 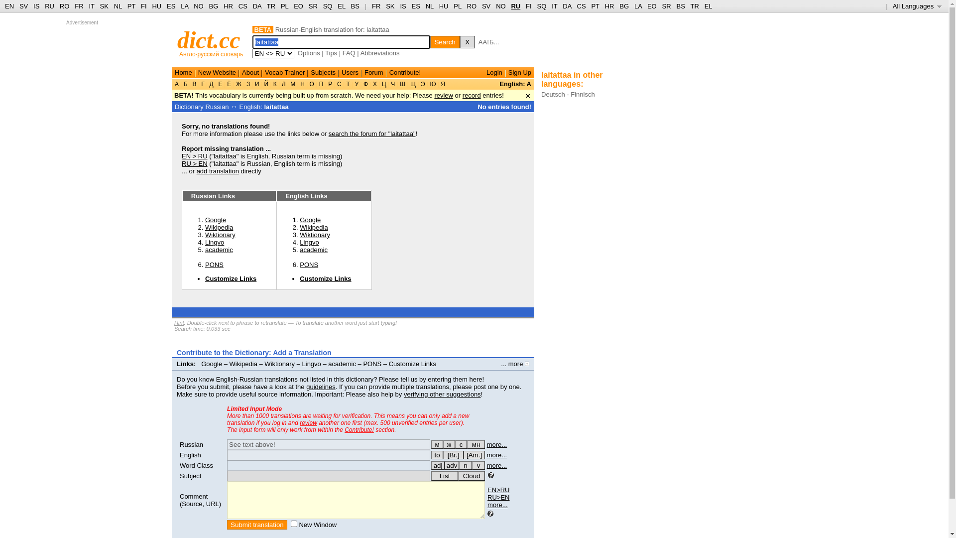 I want to click on PONS, so click(x=309, y=265).